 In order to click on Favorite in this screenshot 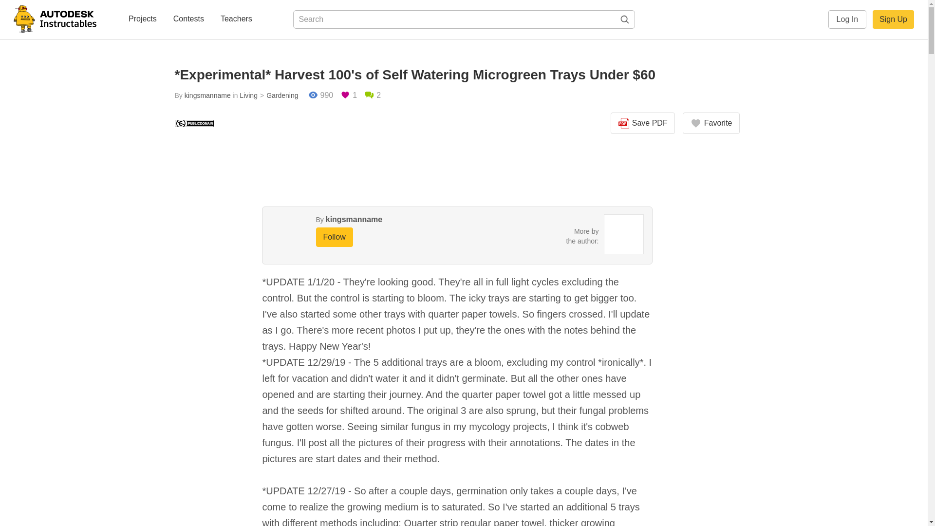, I will do `click(711, 123)`.